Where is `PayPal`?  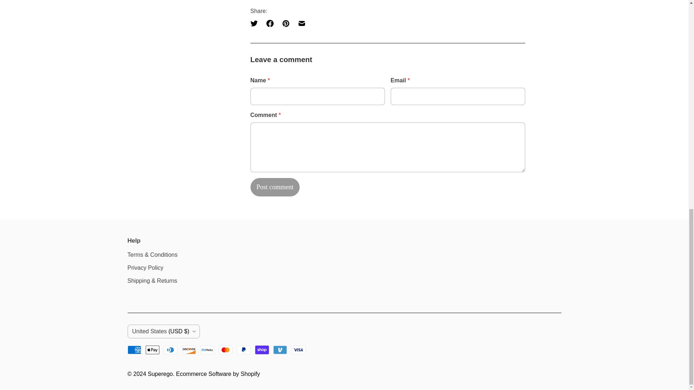 PayPal is located at coordinates (244, 350).